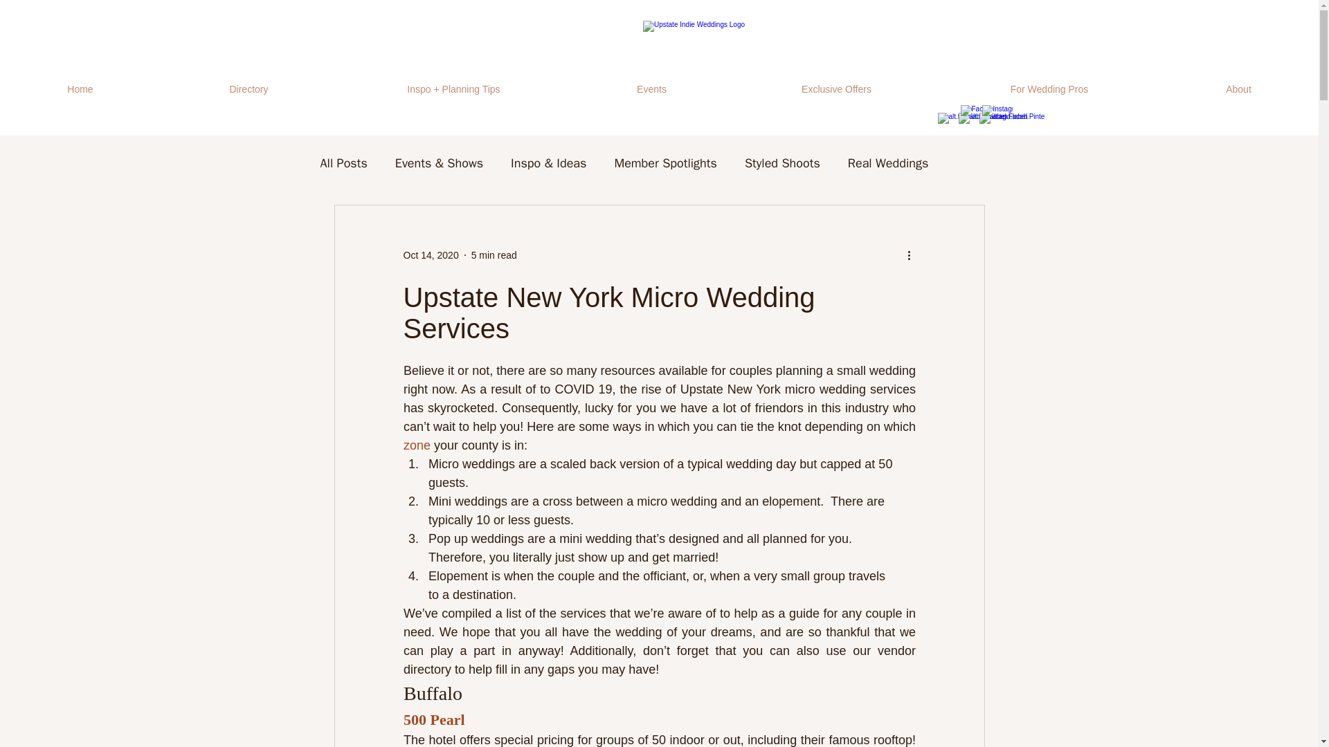 Image resolution: width=1329 pixels, height=747 pixels. What do you see at coordinates (343, 163) in the screenshot?
I see `All Posts` at bounding box center [343, 163].